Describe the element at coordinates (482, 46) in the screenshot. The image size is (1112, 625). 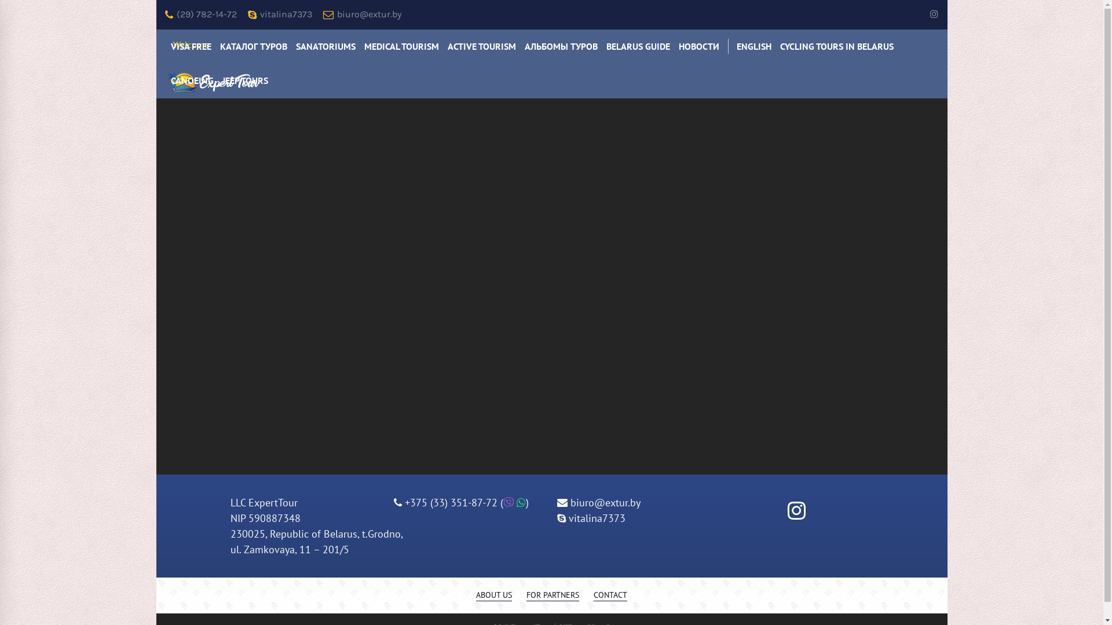
I see `ACTIVE TOURISM` at that location.